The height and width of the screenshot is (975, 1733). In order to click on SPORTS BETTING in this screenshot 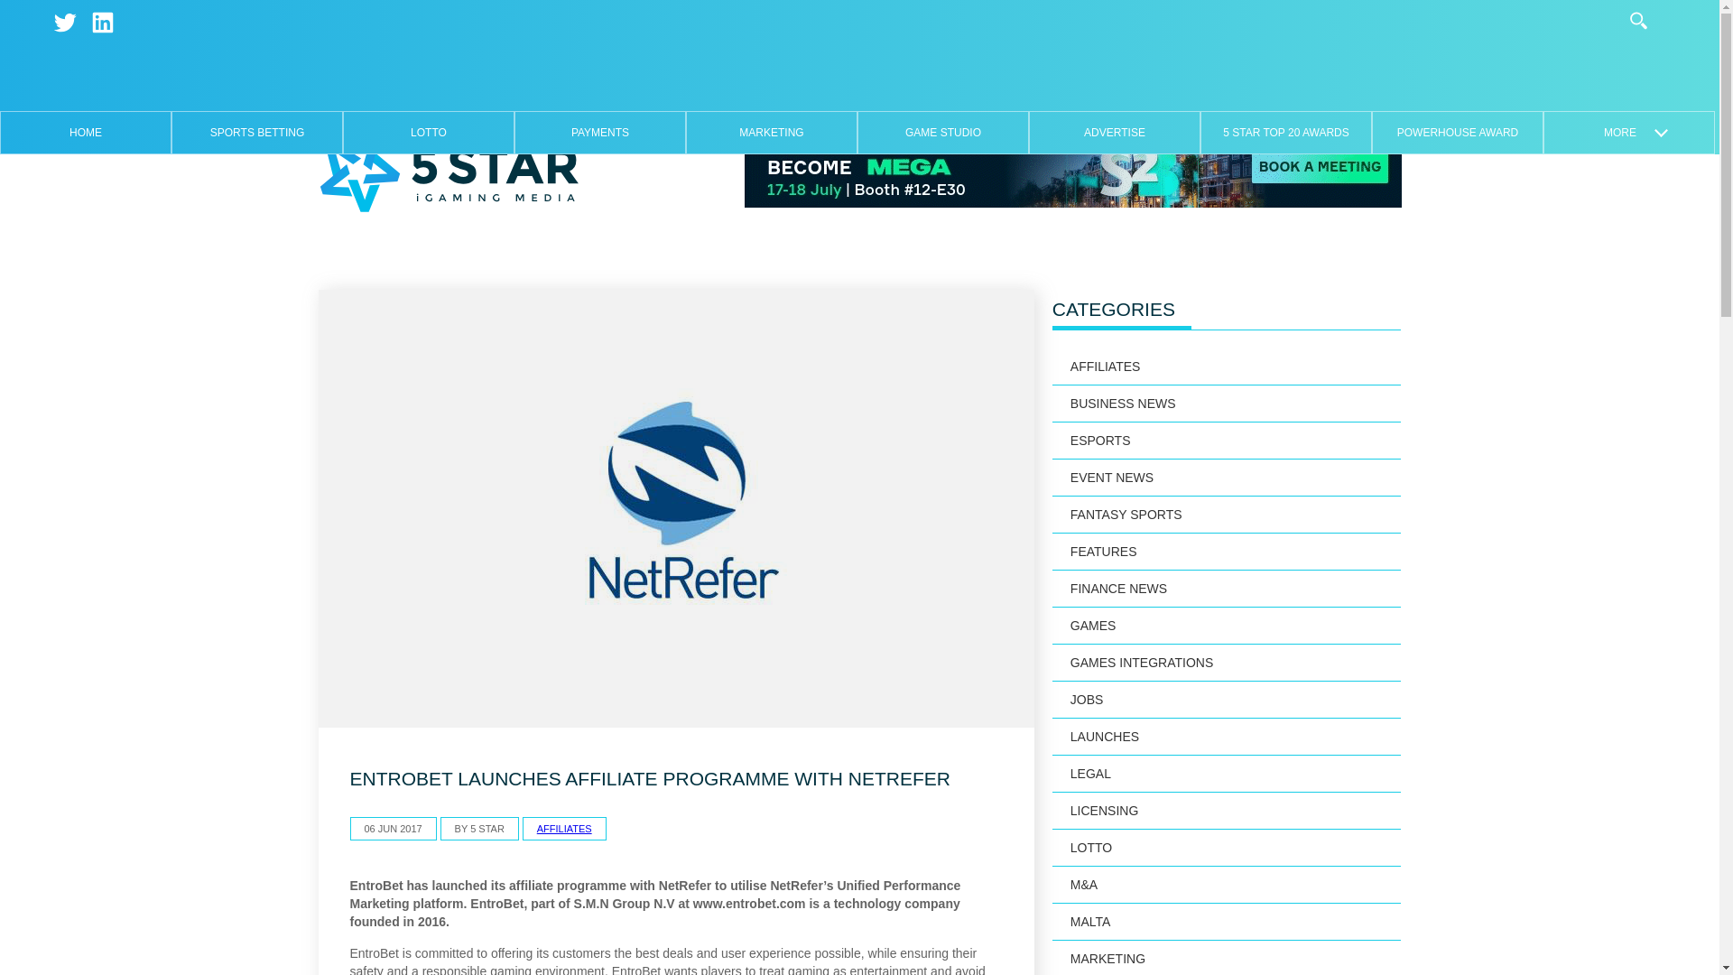, I will do `click(256, 132)`.